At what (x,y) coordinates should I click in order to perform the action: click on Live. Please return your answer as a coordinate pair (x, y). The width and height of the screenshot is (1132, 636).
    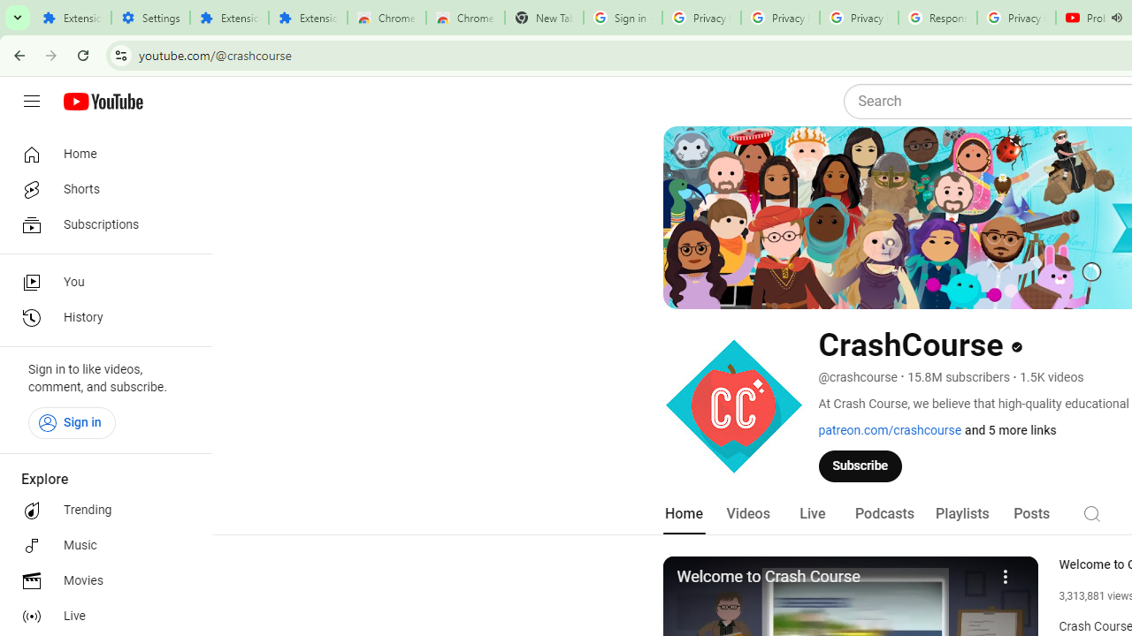
    Looking at the image, I should click on (101, 617).